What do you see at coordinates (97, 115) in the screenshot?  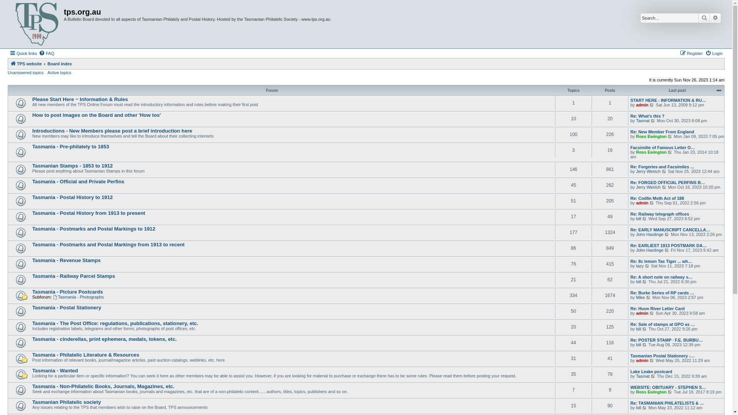 I see `How to post images on the Board and other 'How tos'` at bounding box center [97, 115].